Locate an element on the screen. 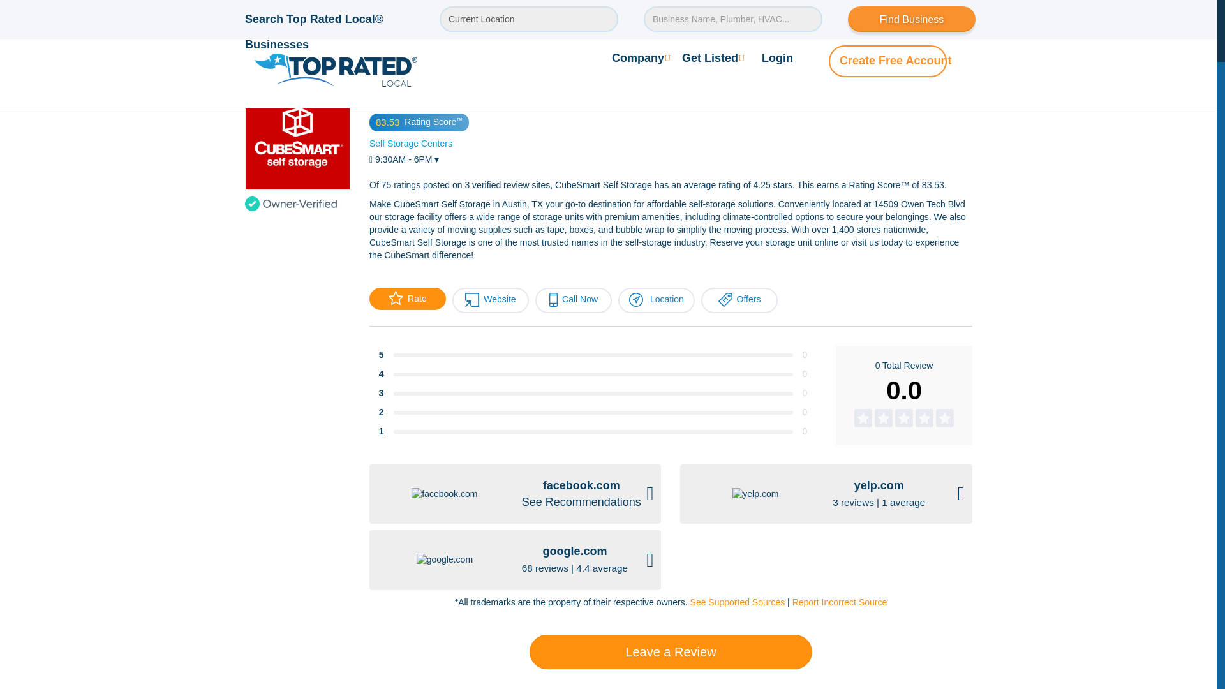 The height and width of the screenshot is (689, 1225). Self Storage Centers is located at coordinates (411, 144).